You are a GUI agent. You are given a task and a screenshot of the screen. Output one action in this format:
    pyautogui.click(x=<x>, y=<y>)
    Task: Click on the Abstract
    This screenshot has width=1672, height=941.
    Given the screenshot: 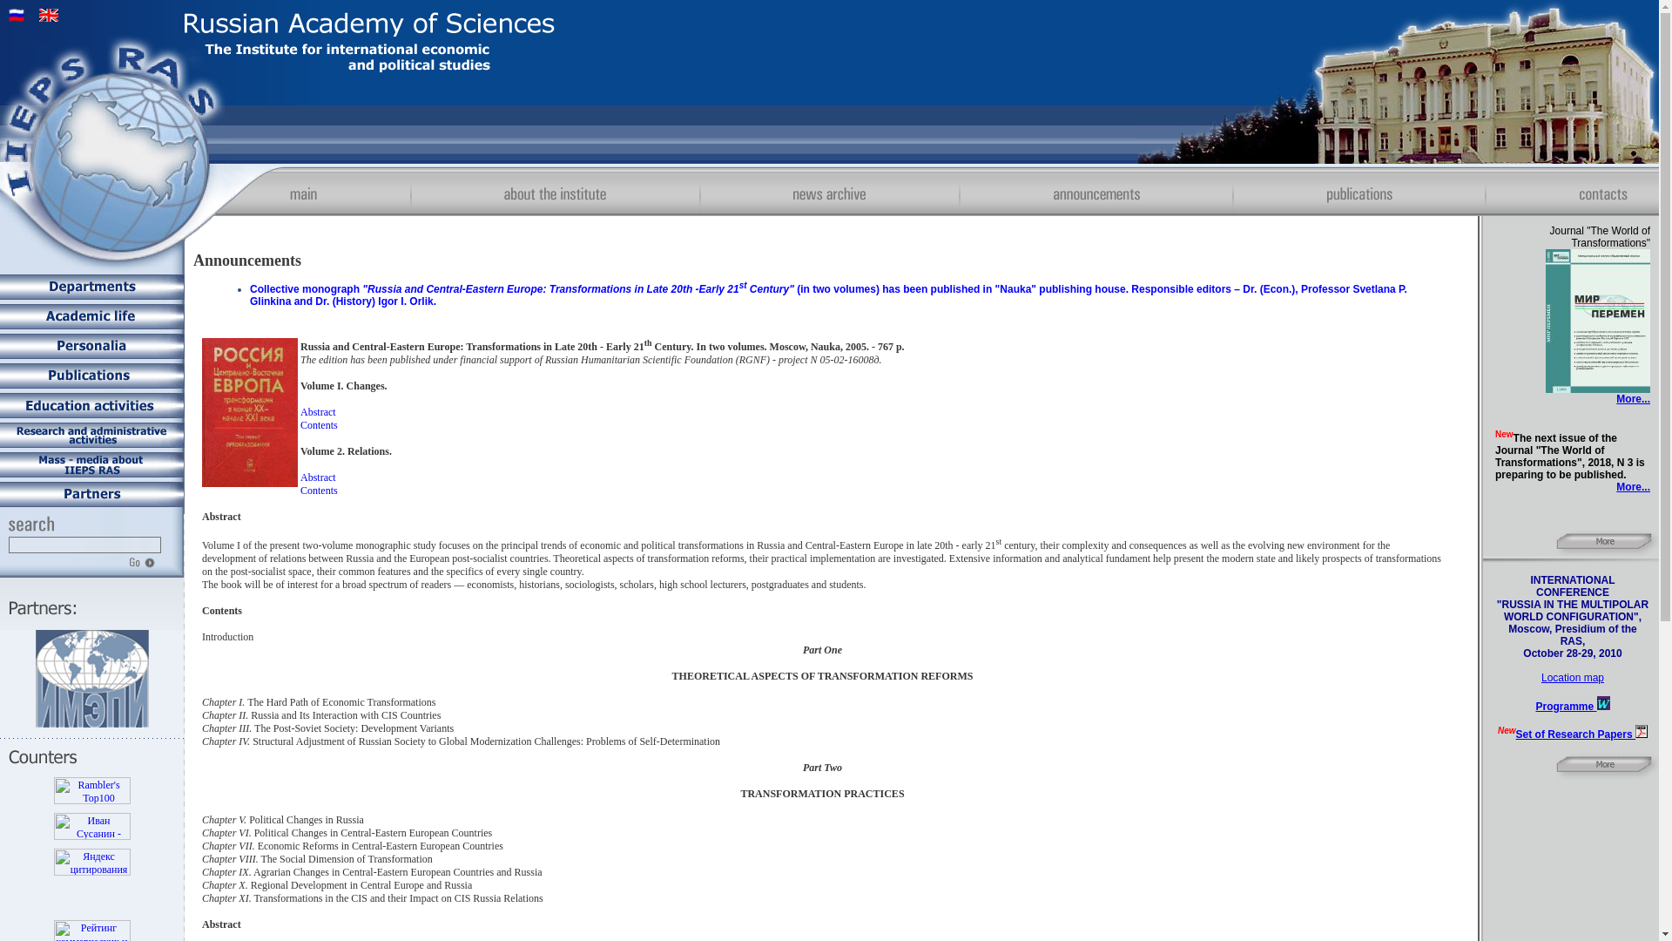 What is the action you would take?
    pyautogui.click(x=318, y=477)
    